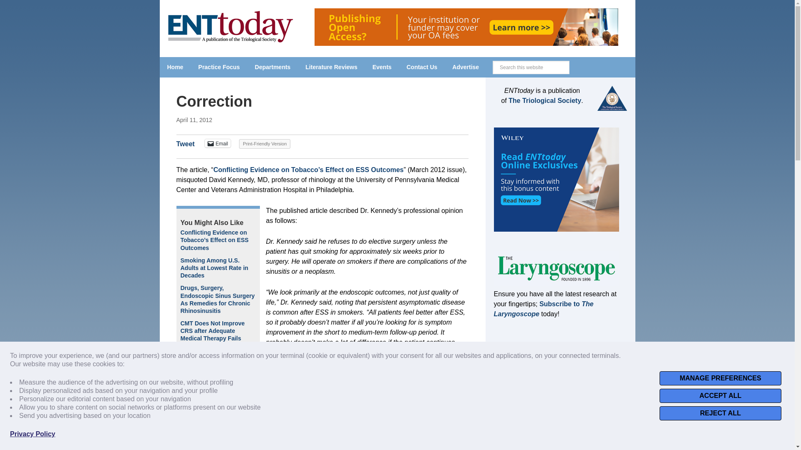 This screenshot has width=801, height=450. Describe the element at coordinates (175, 67) in the screenshot. I see `Home` at that location.